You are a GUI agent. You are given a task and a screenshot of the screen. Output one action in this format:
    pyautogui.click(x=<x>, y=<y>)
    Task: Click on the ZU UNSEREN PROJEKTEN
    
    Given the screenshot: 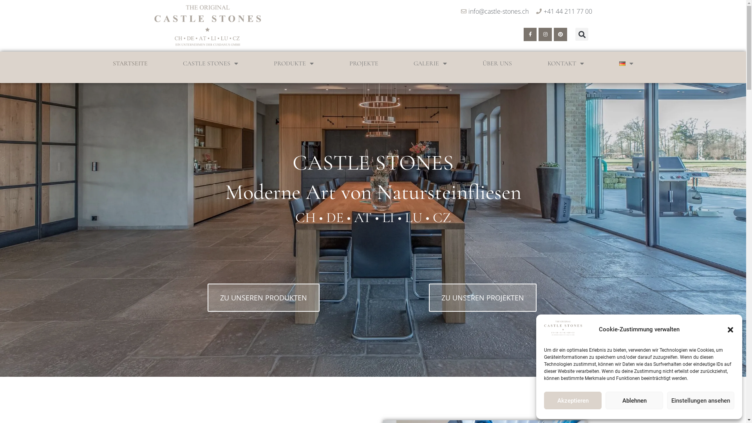 What is the action you would take?
    pyautogui.click(x=483, y=298)
    